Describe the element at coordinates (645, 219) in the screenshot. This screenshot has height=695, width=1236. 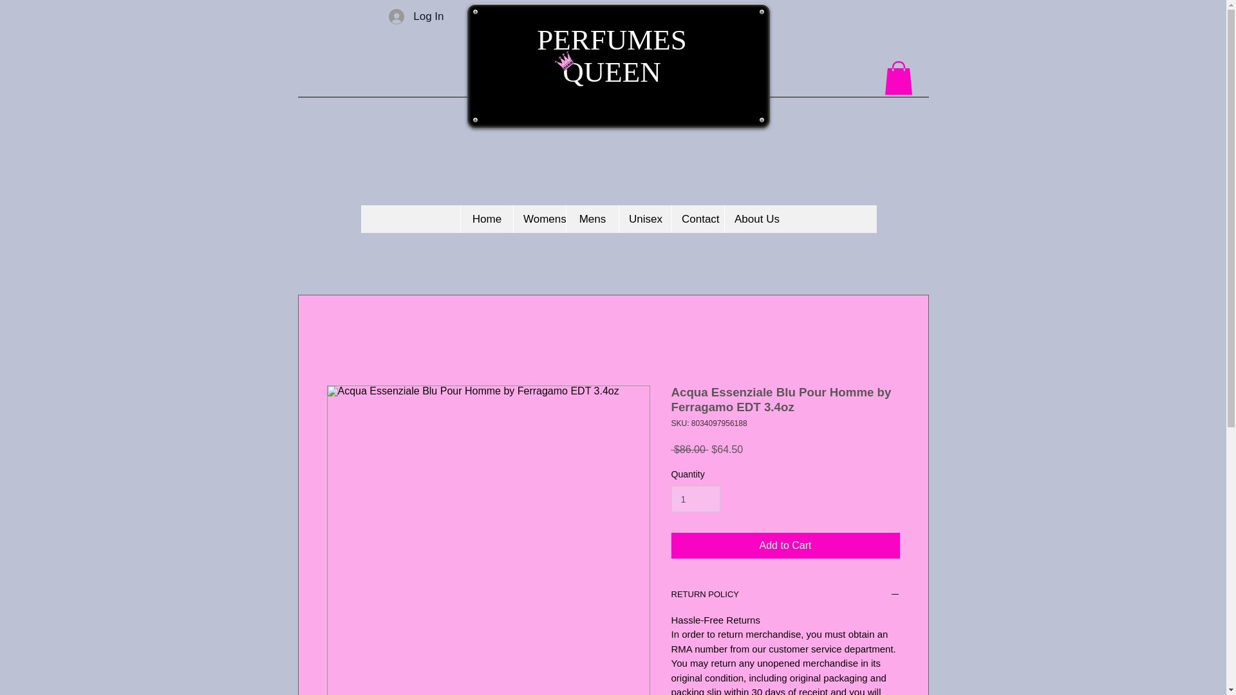
I see `Unisex` at that location.